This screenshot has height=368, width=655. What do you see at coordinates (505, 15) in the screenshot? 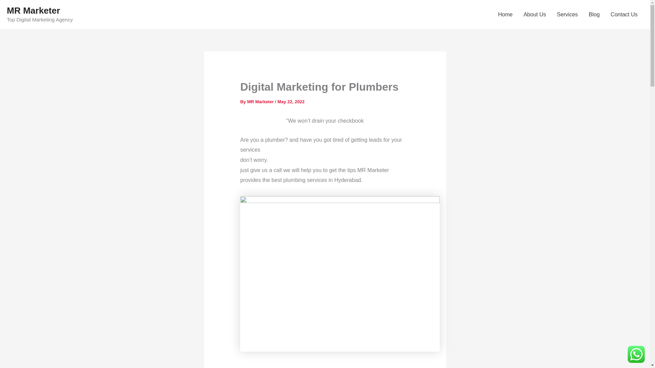
I see `Home` at bounding box center [505, 15].